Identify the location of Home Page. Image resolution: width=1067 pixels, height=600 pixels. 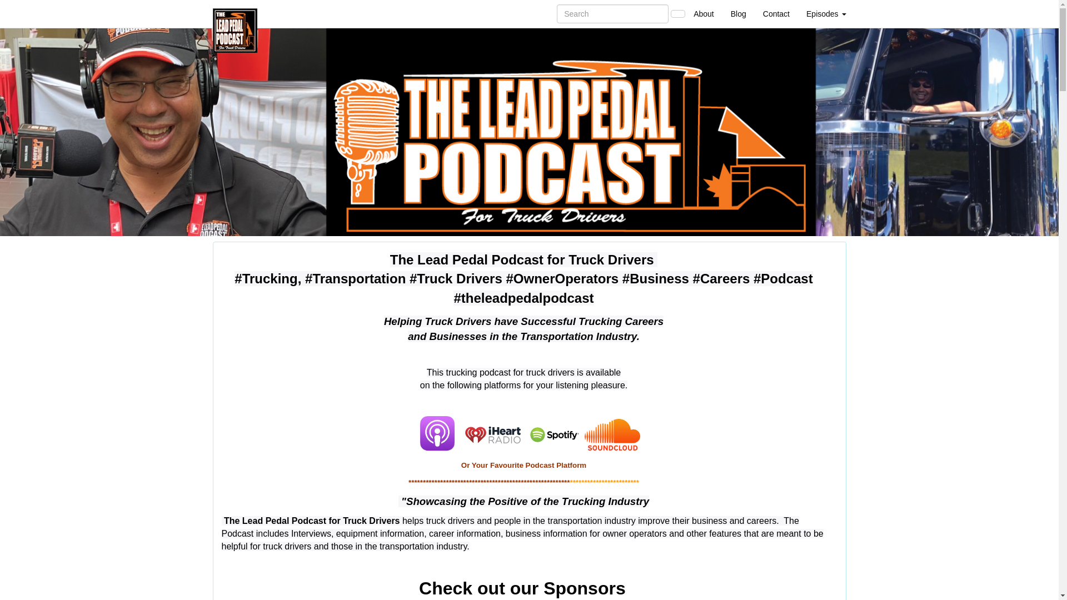
(235, 13).